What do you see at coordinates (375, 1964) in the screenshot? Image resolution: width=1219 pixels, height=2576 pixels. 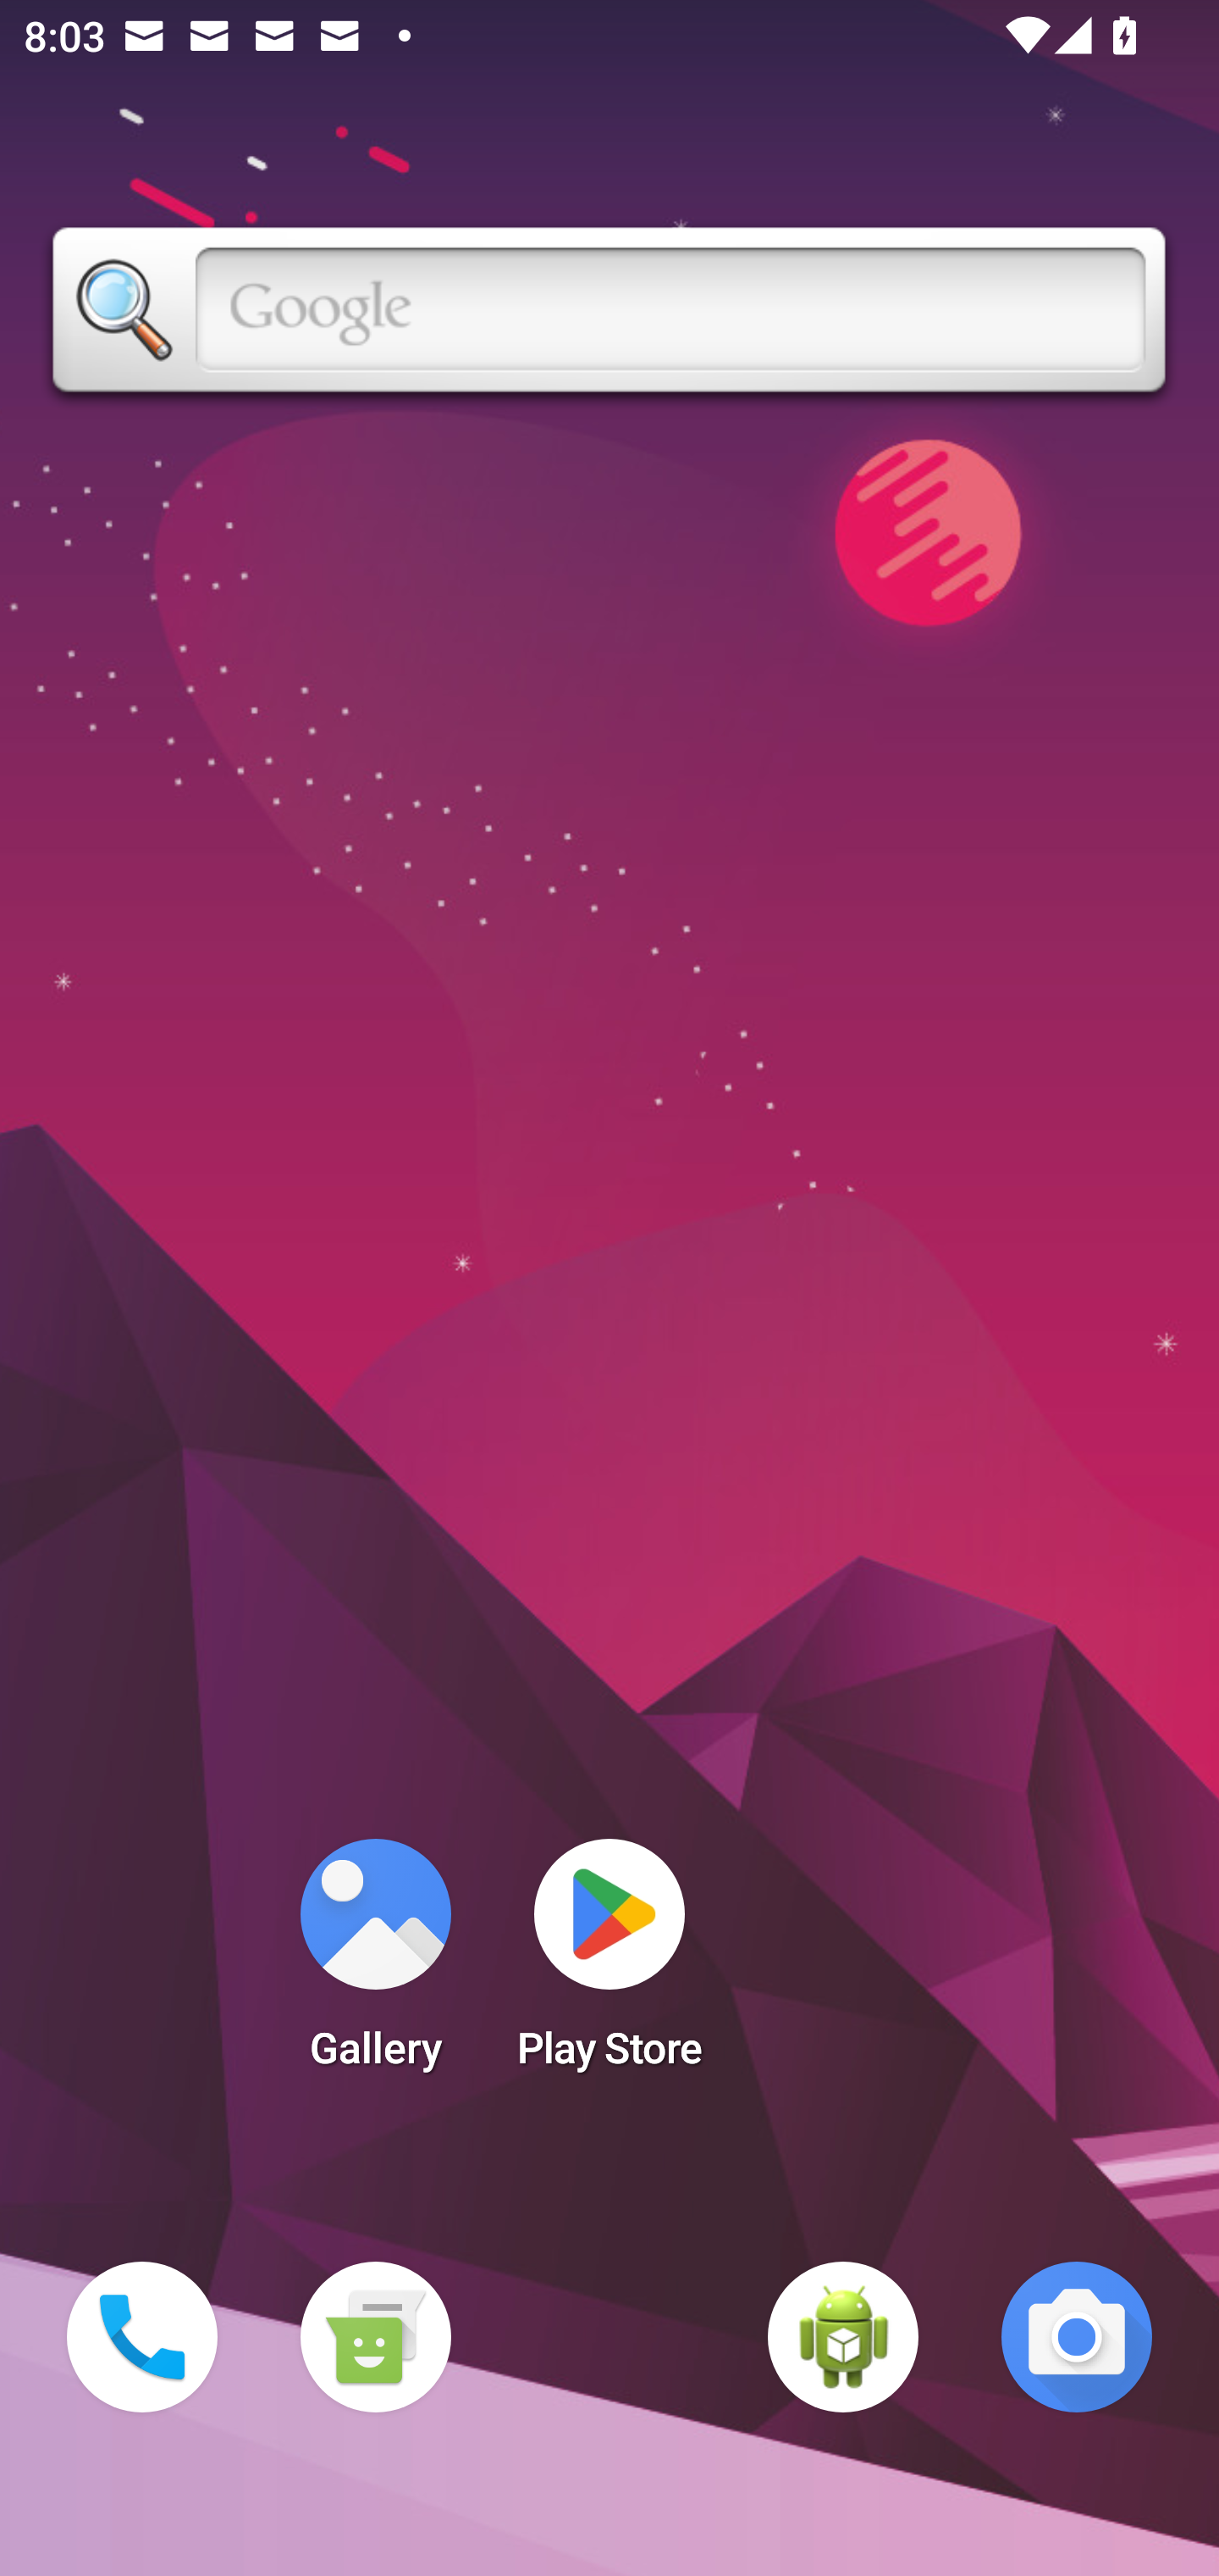 I see `Gallery` at bounding box center [375, 1964].